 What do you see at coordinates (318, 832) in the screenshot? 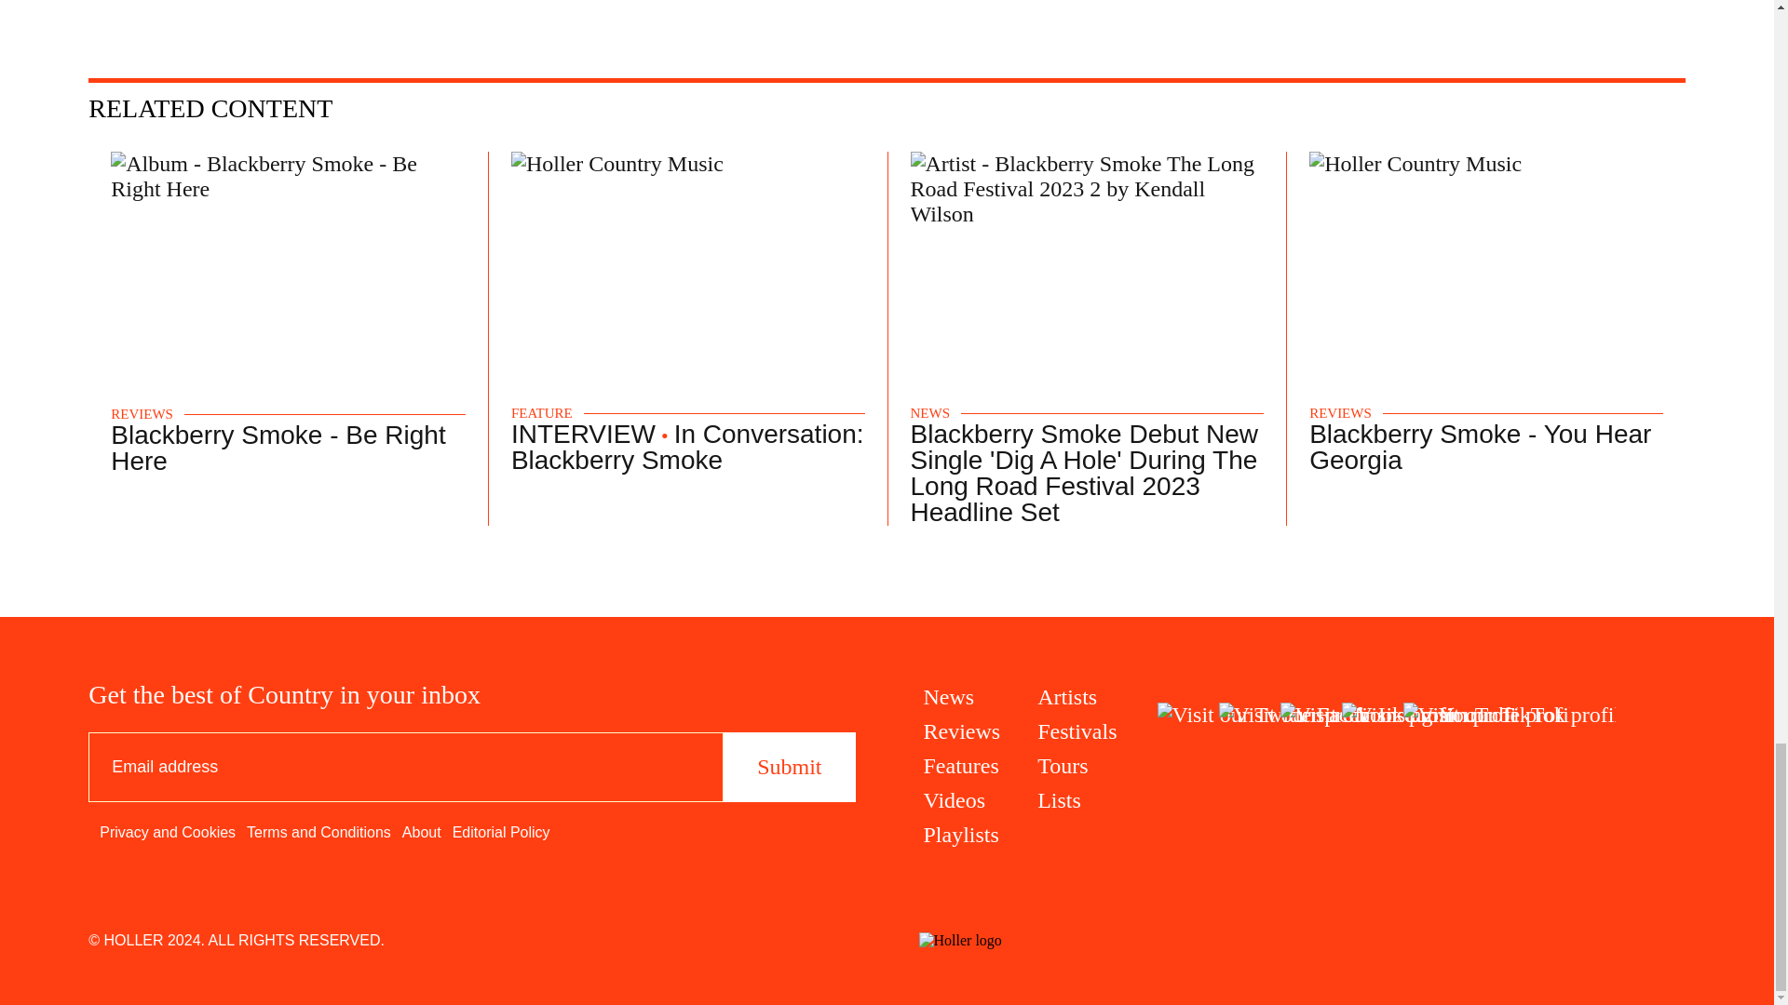
I see `Terms and Conditions` at bounding box center [318, 832].